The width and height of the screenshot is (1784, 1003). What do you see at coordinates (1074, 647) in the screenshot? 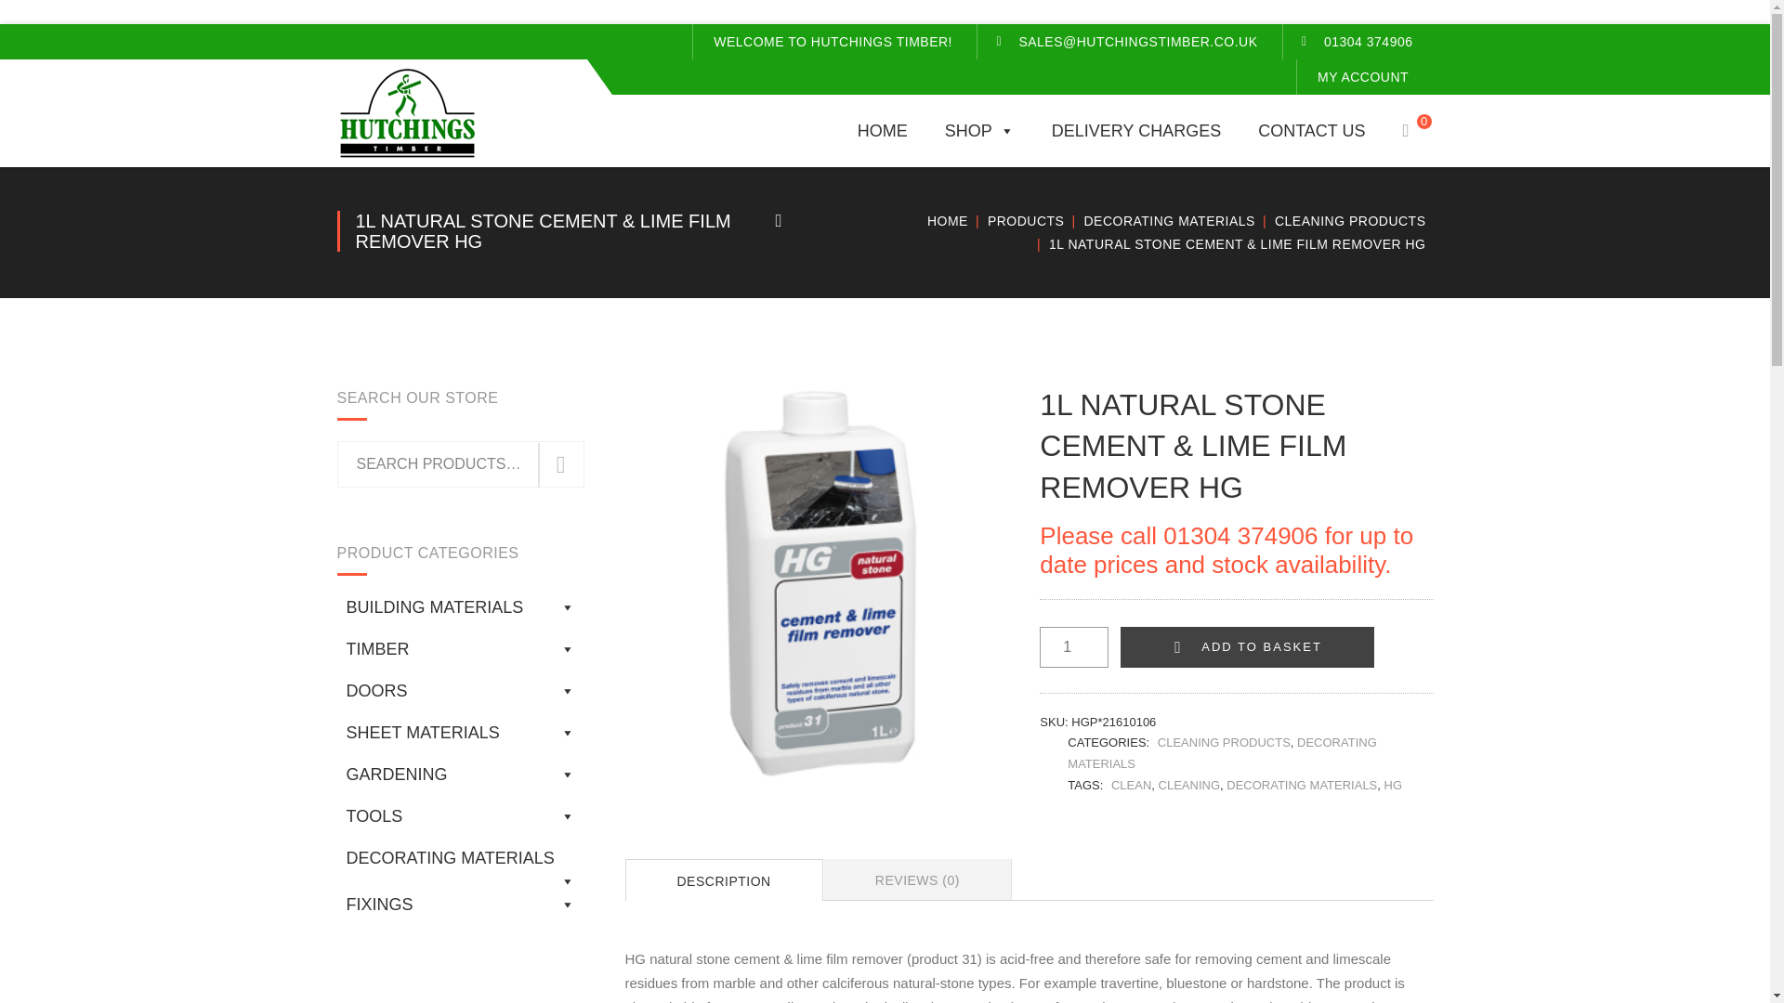
I see `1` at bounding box center [1074, 647].